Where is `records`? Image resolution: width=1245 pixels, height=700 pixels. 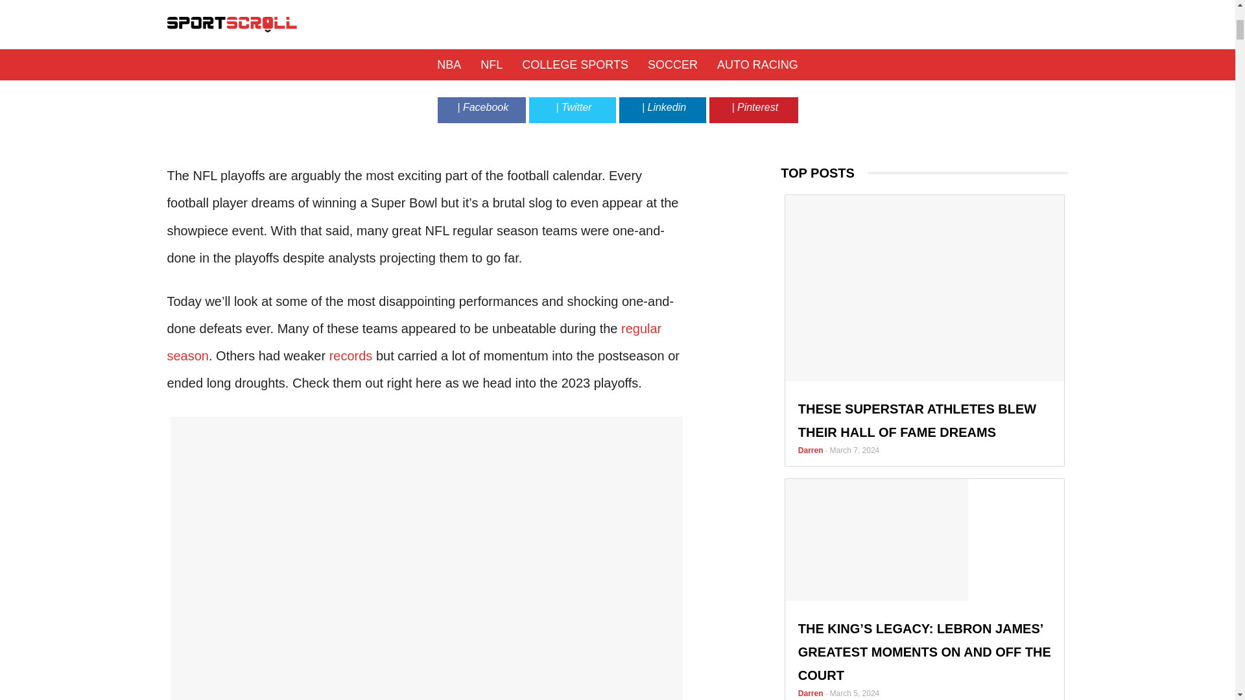 records is located at coordinates (351, 355).